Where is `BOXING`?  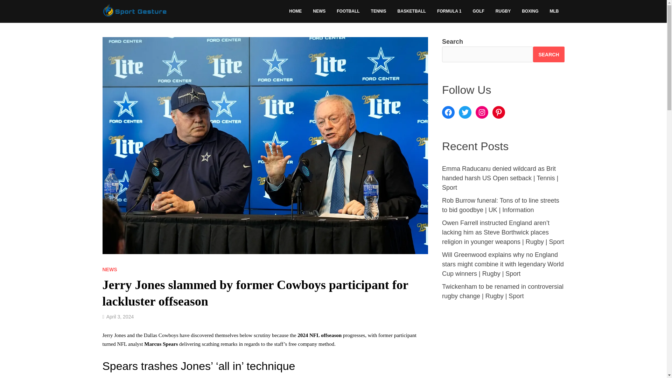
BOXING is located at coordinates (530, 11).